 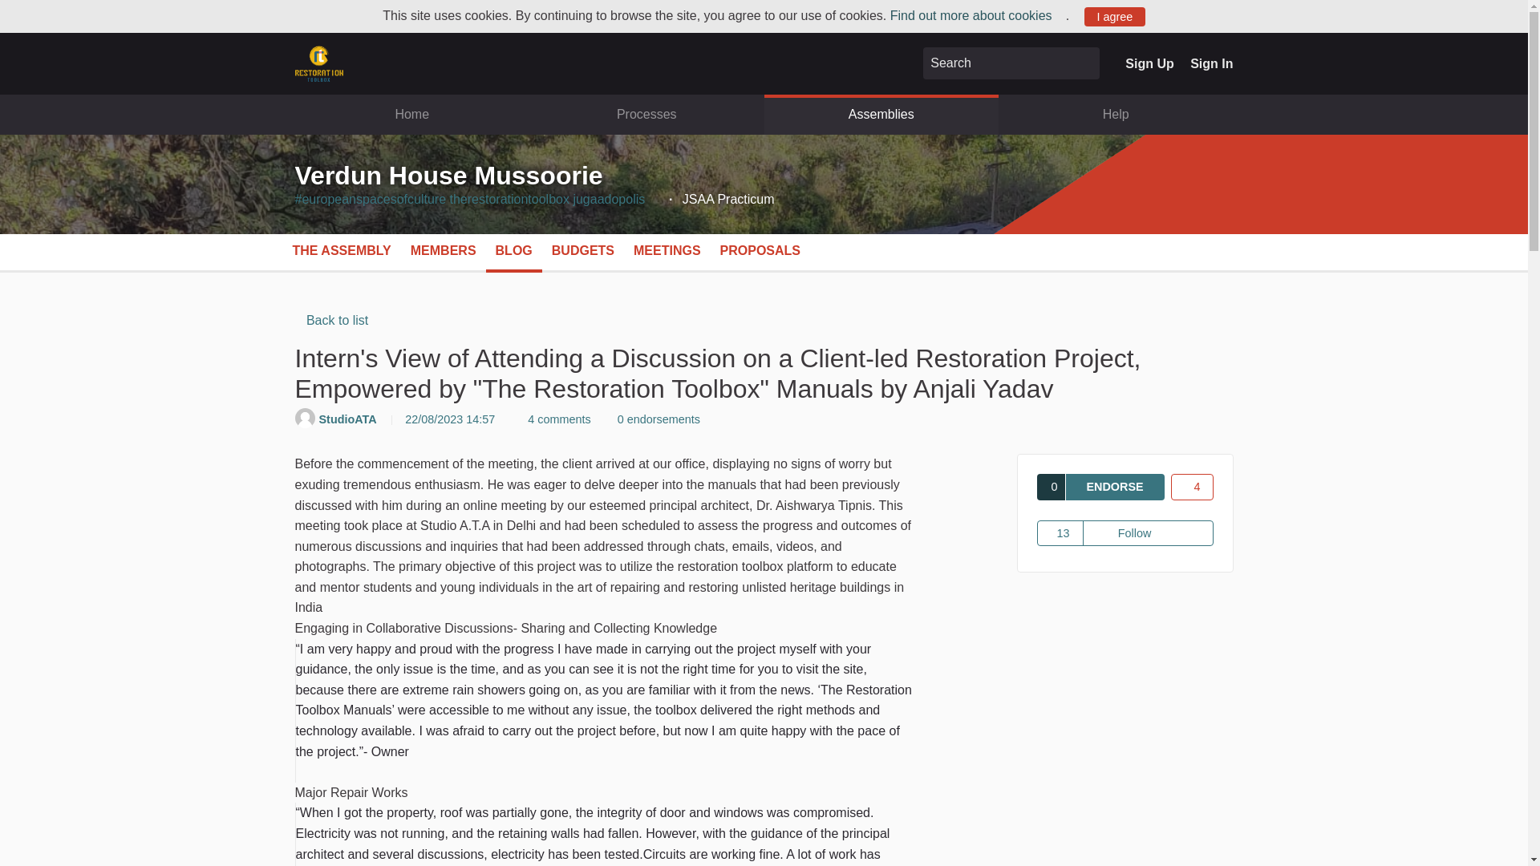 I want to click on 4, so click(x=1192, y=486).